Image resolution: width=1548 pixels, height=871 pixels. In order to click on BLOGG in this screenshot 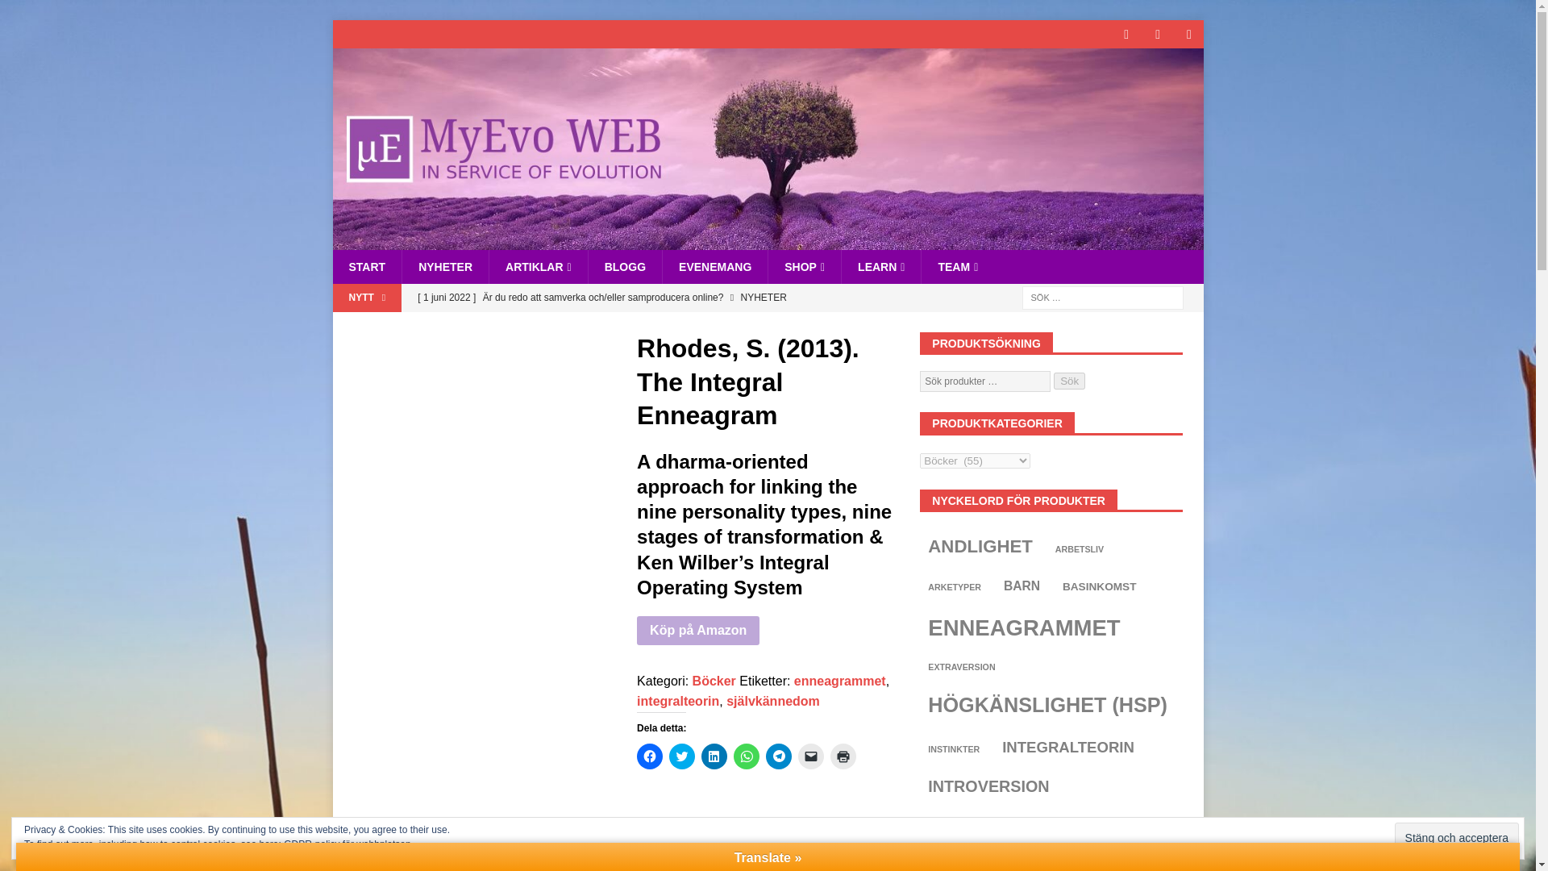, I will do `click(625, 266)`.